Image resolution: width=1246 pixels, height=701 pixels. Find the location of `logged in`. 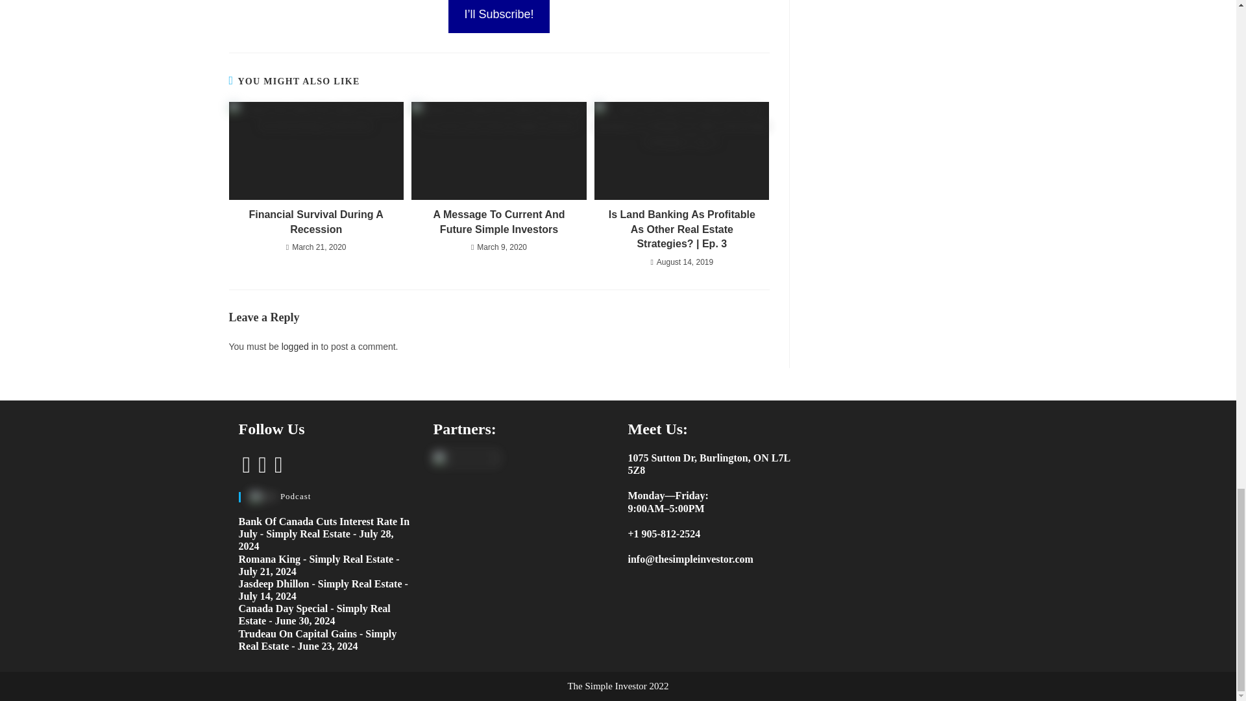

logged in is located at coordinates (300, 347).